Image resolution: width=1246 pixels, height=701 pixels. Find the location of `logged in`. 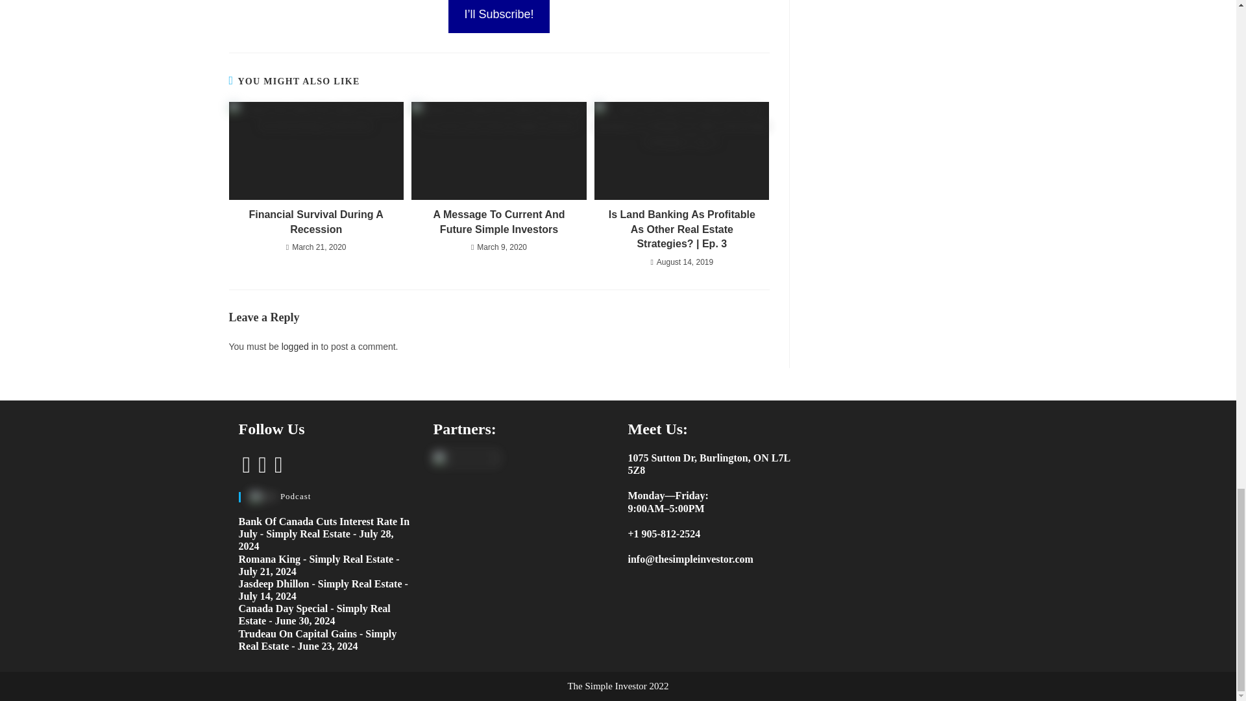

logged in is located at coordinates (300, 347).